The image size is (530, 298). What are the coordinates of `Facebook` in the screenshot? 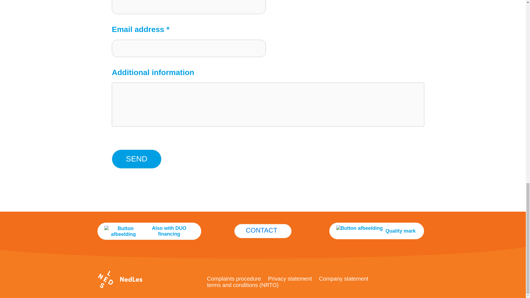 It's located at (149, 279).